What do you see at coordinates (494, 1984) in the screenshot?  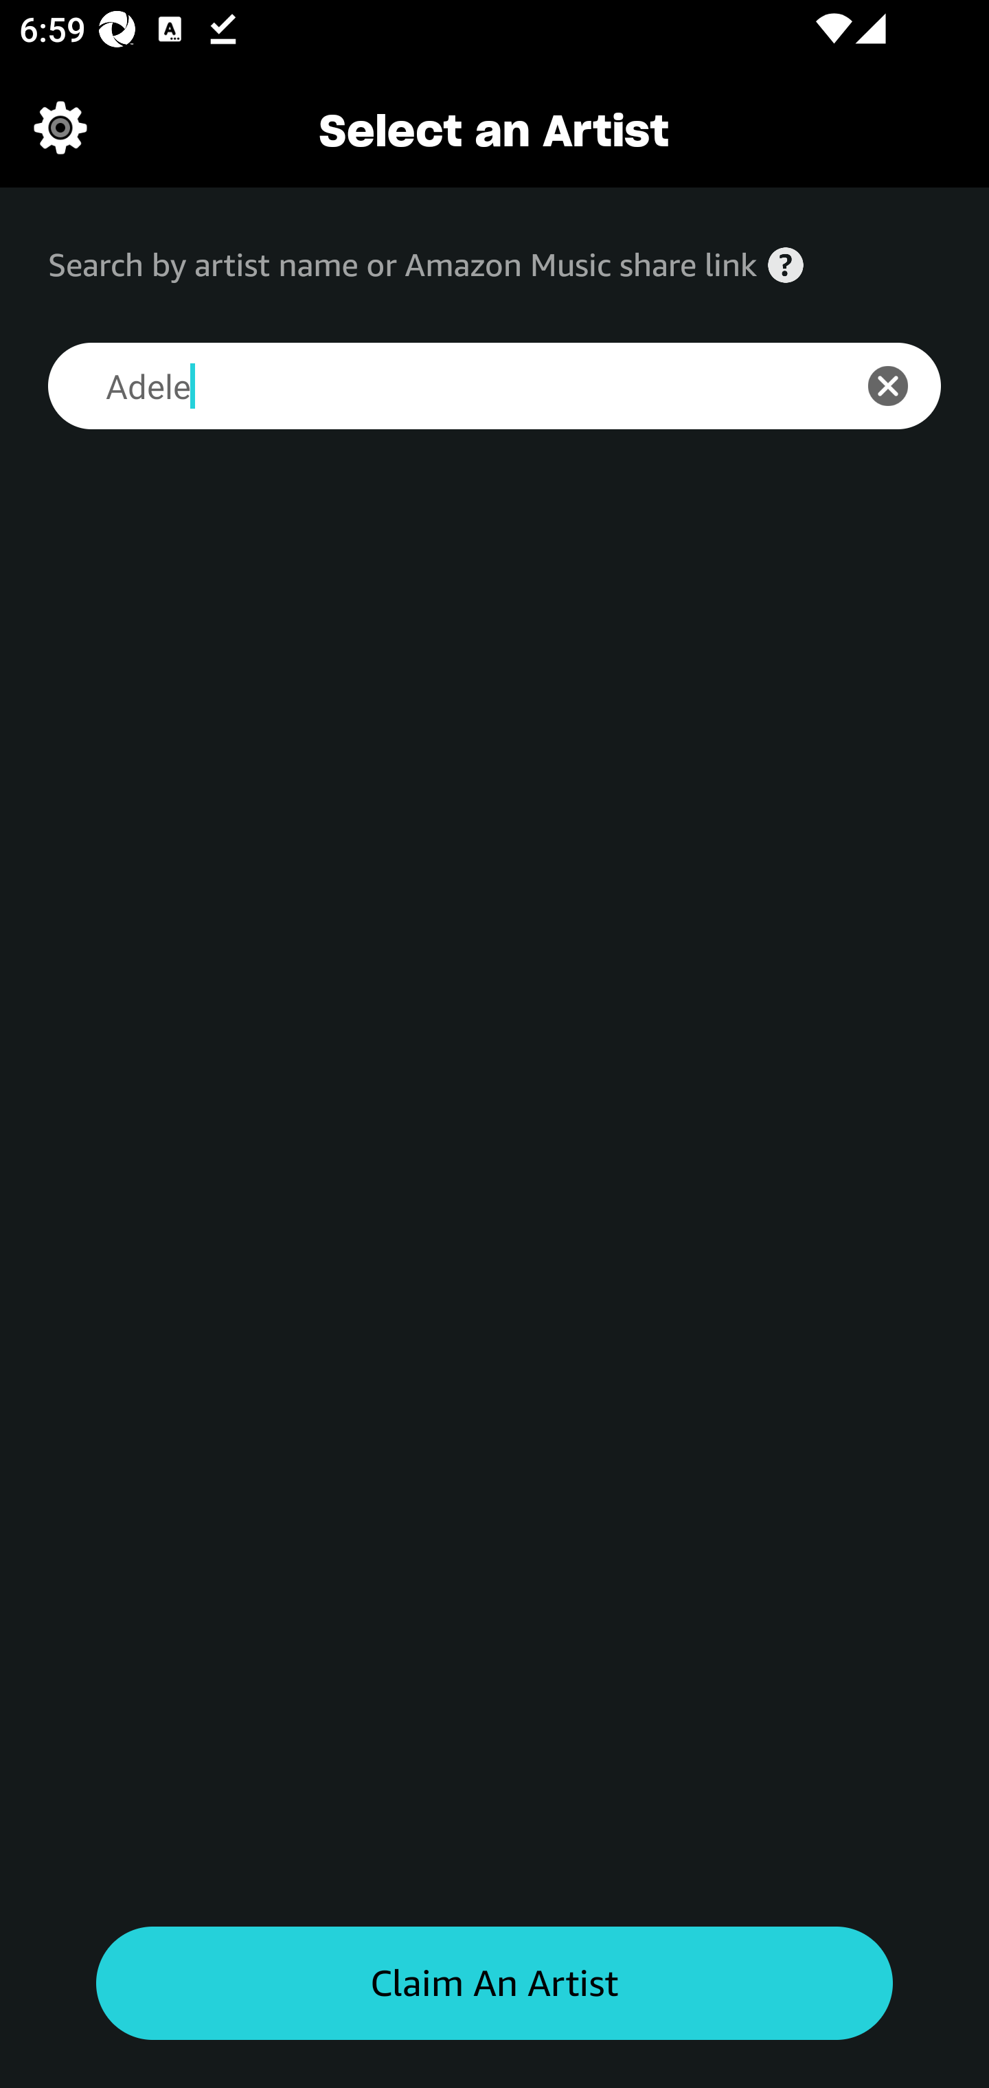 I see `Claim an artist button Claim An Artist` at bounding box center [494, 1984].